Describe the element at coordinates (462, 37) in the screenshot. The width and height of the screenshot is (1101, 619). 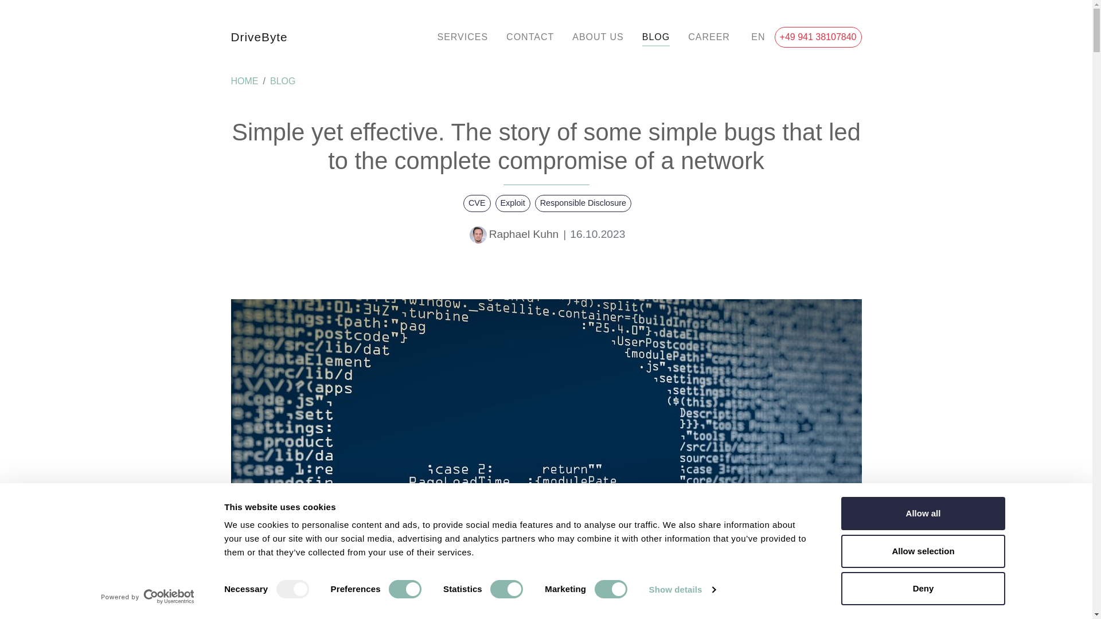
I see `Services` at that location.